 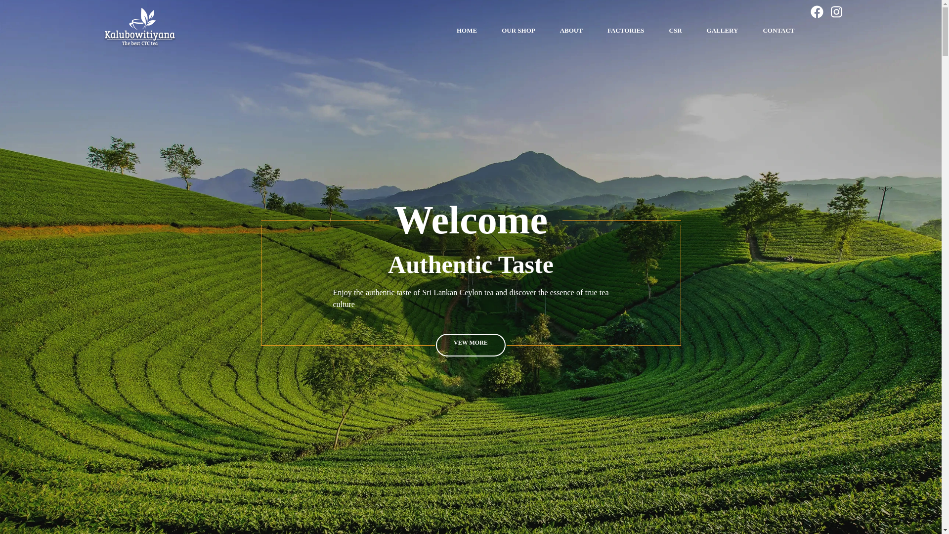 What do you see at coordinates (626, 30) in the screenshot?
I see `FACTORIES` at bounding box center [626, 30].